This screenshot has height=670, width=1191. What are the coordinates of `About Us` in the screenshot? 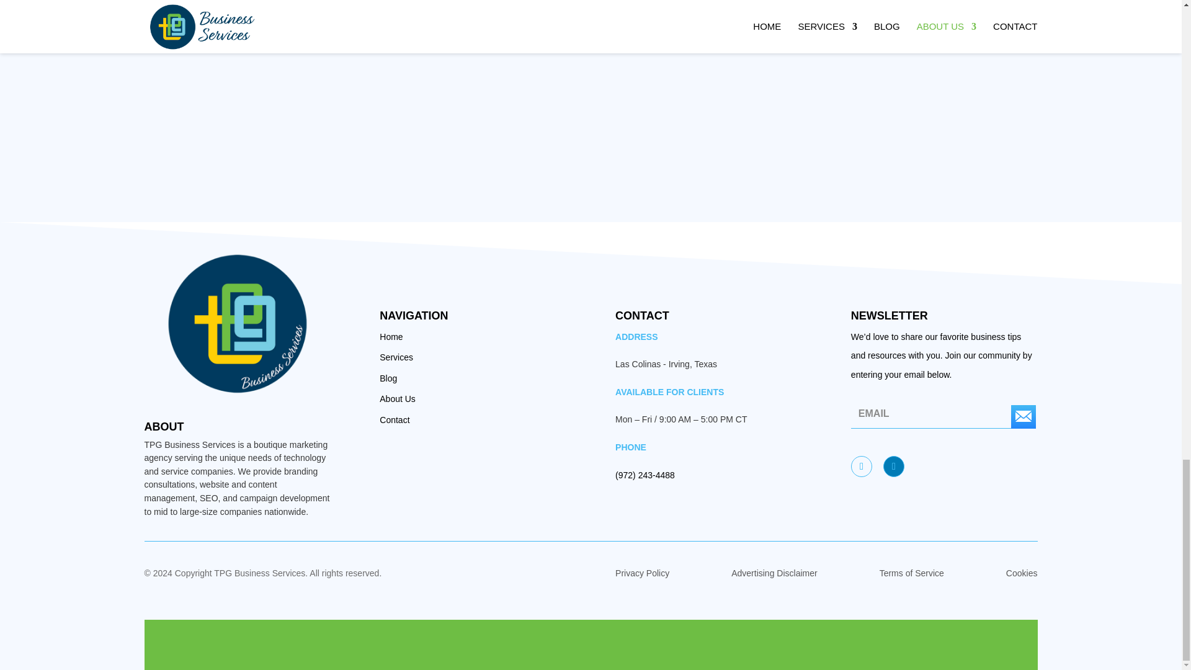 It's located at (398, 399).